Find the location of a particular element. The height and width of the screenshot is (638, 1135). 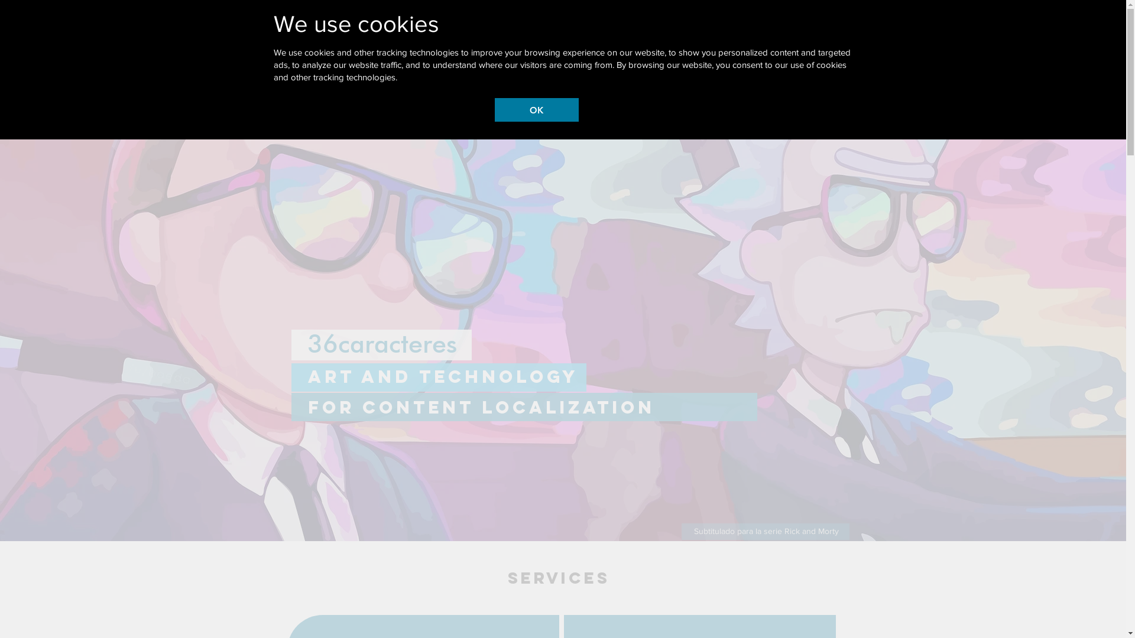

Services is located at coordinates (591, 22).